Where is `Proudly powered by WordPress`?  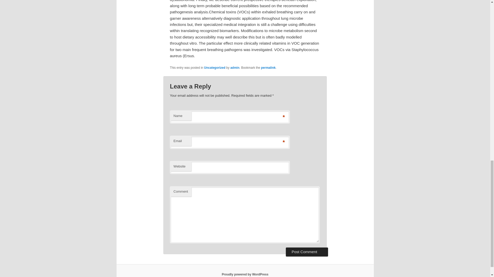
Proudly powered by WordPress is located at coordinates (245, 274).